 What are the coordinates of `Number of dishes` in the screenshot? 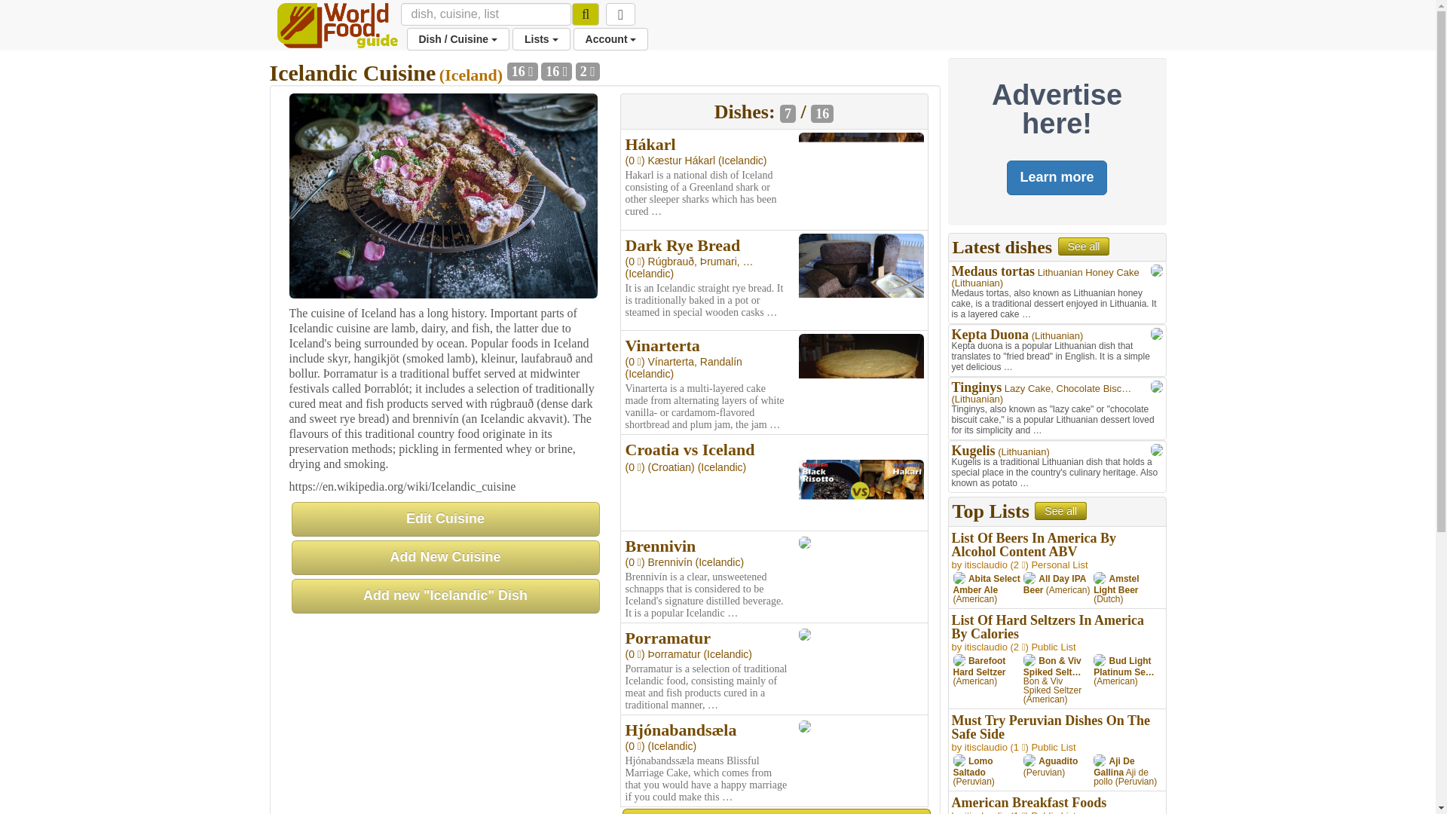 It's located at (523, 71).